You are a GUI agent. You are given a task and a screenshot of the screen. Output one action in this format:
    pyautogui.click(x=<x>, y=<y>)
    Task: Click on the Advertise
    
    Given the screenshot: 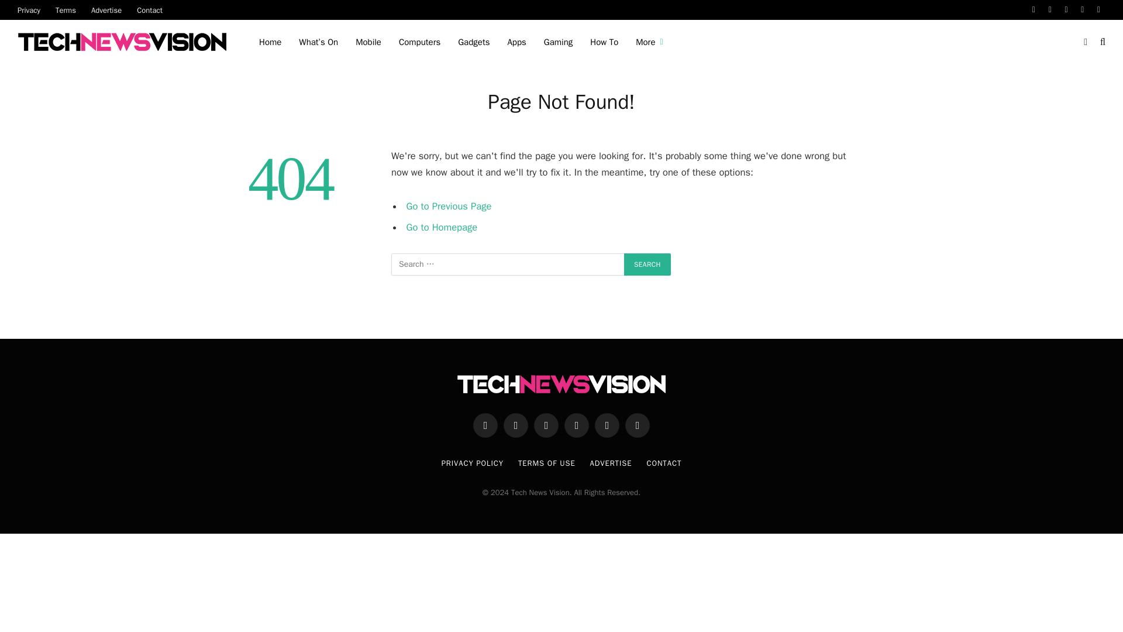 What is the action you would take?
    pyautogui.click(x=106, y=9)
    